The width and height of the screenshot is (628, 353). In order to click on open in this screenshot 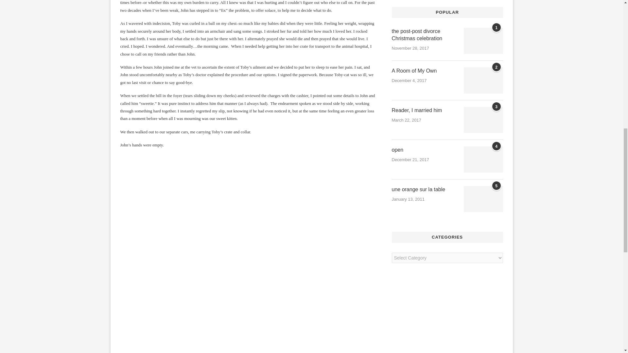, I will do `click(425, 150)`.